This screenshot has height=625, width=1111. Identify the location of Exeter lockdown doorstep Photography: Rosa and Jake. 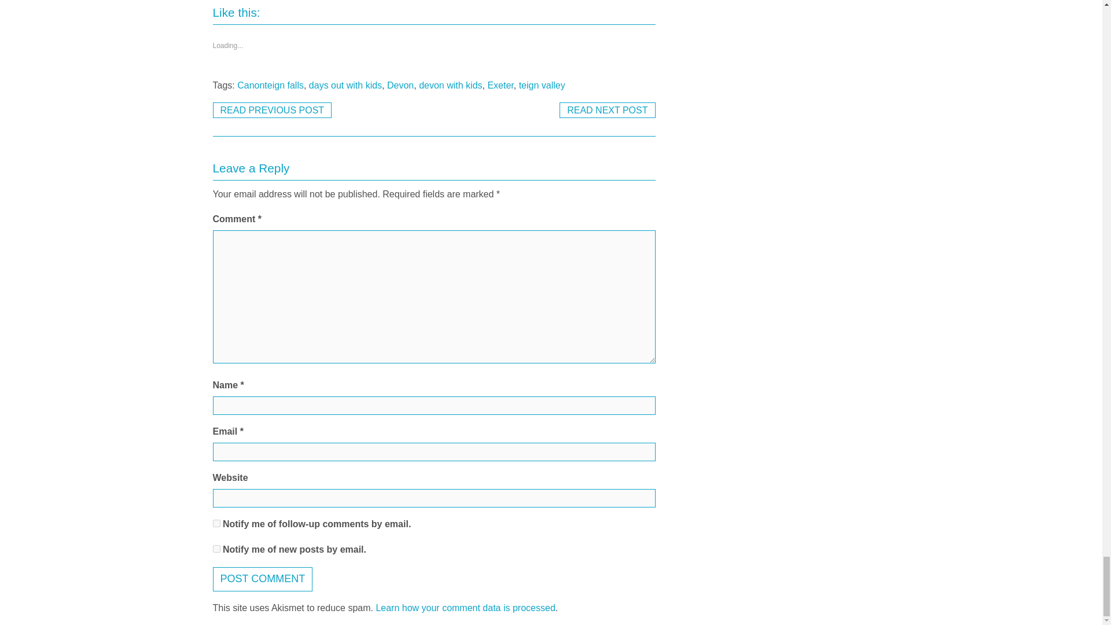
(608, 110).